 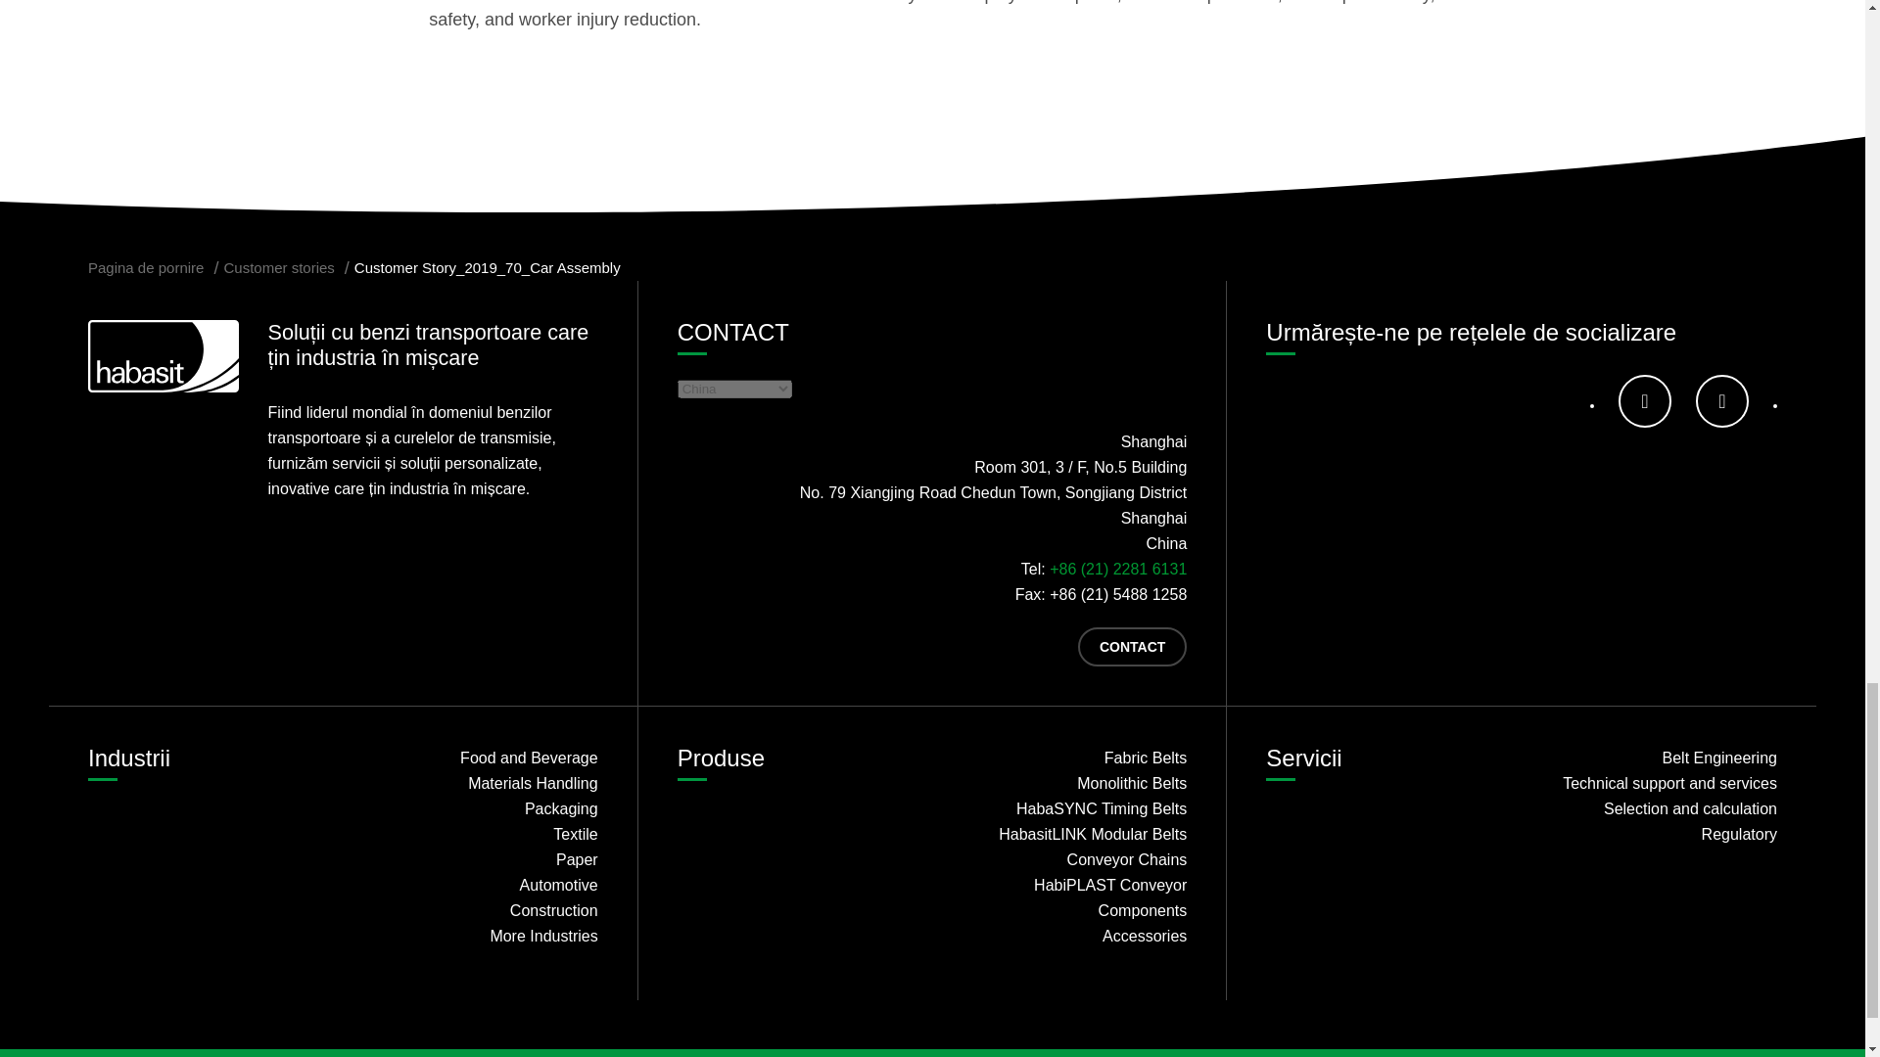 I want to click on Paper, so click(x=477, y=860).